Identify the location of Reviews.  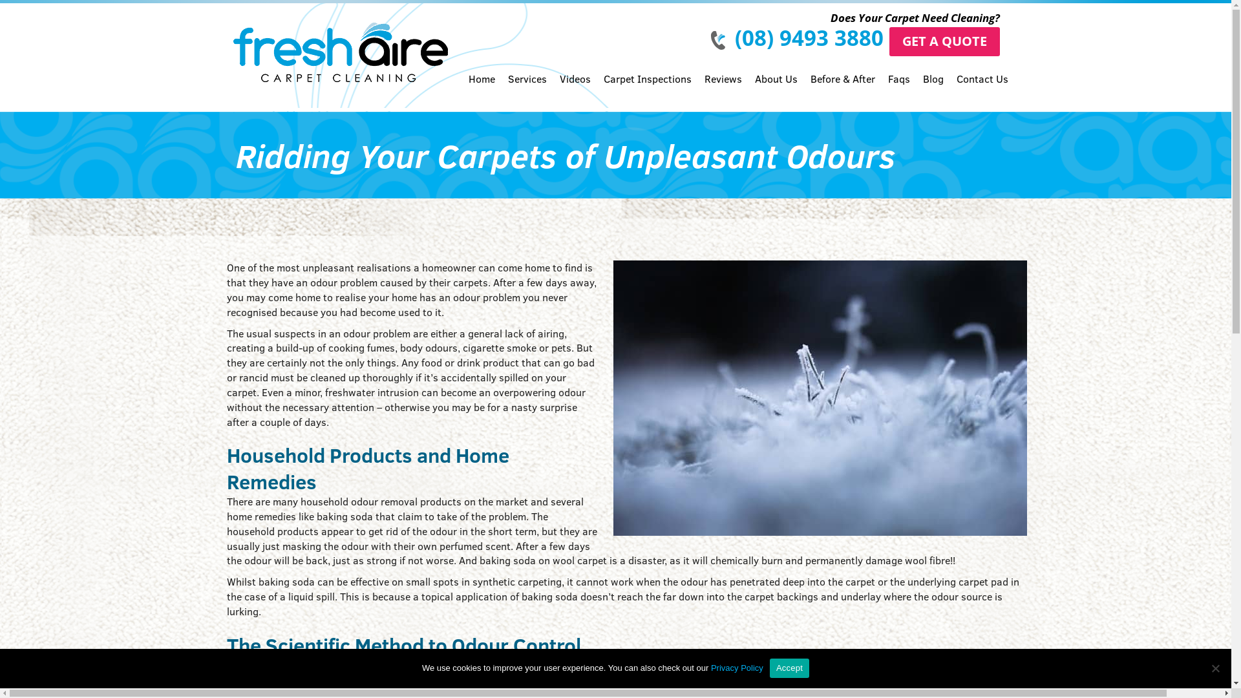
(723, 90).